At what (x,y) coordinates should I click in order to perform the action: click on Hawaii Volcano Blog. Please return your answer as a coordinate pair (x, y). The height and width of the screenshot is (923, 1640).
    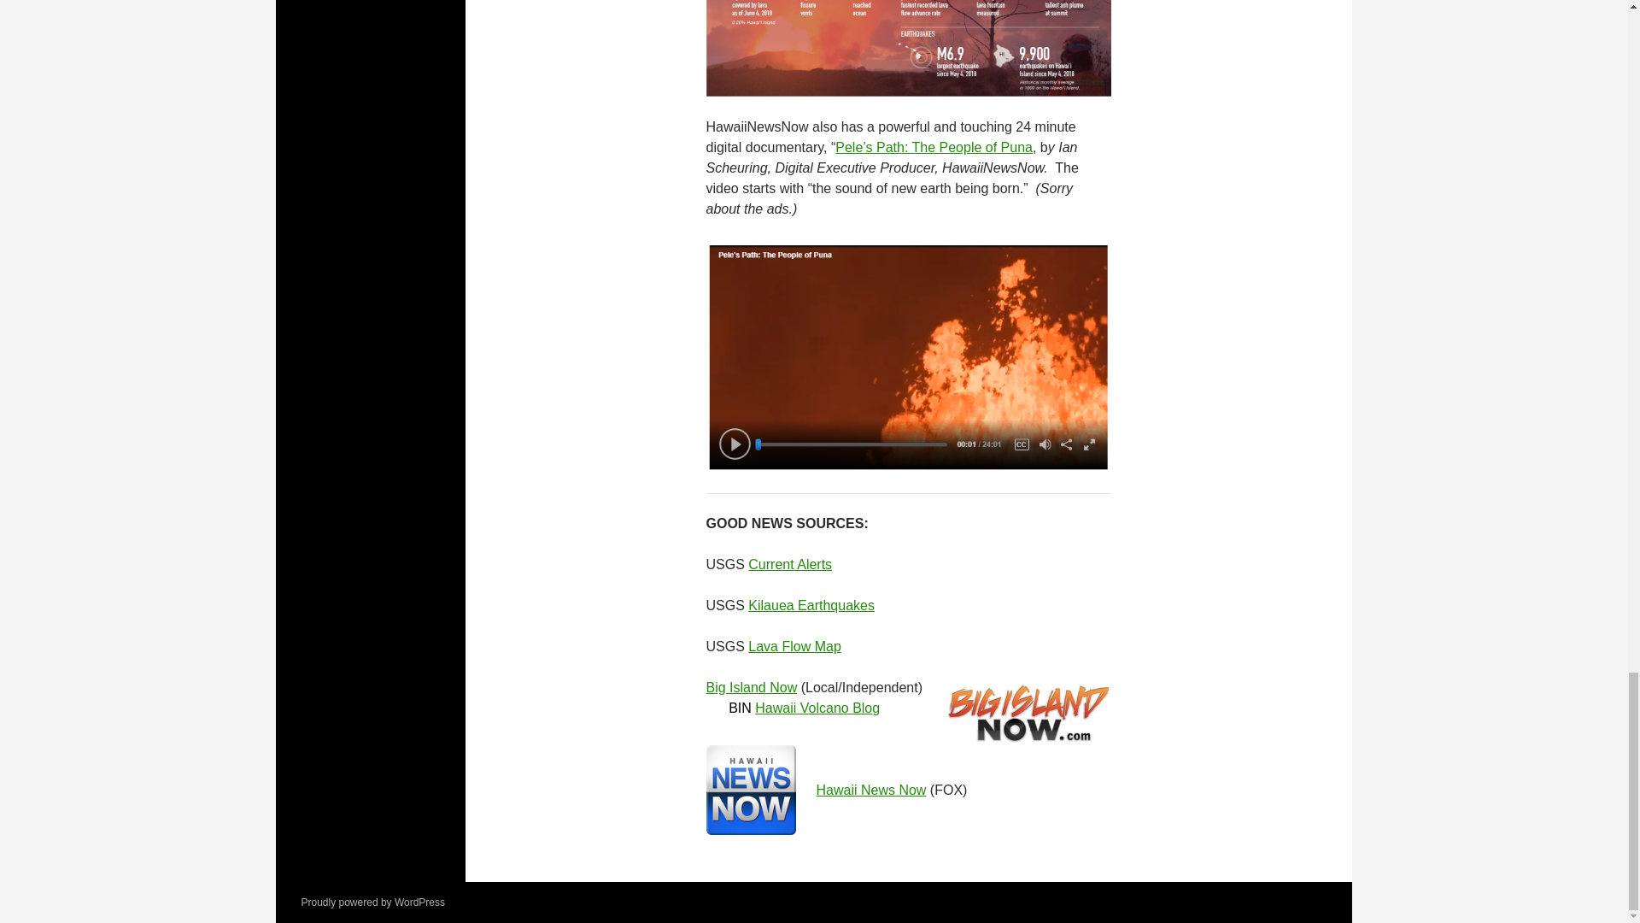
    Looking at the image, I should click on (817, 708).